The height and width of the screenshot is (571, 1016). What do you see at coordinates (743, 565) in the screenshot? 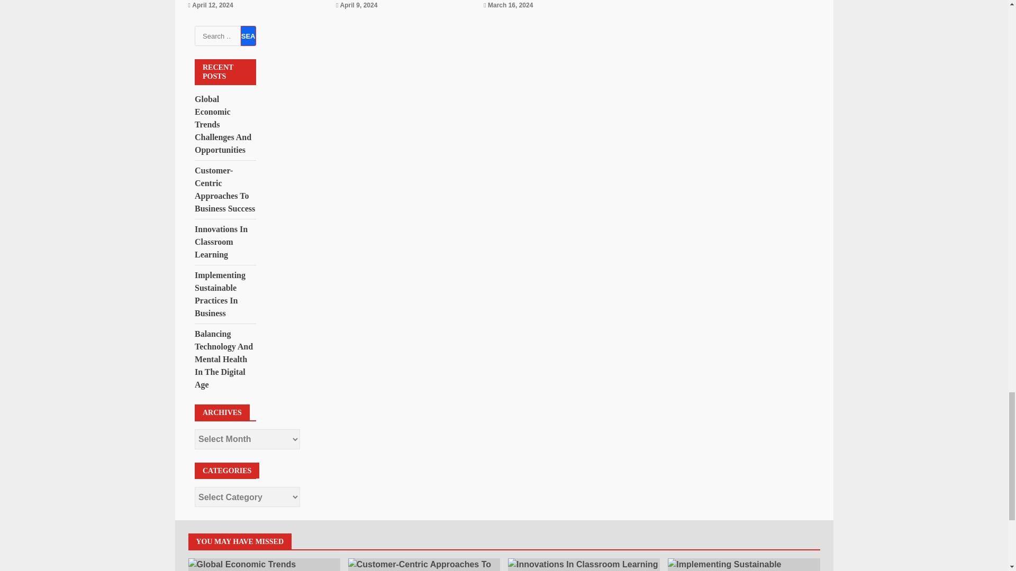
I see `Implementing Sustainable Practices In Business` at bounding box center [743, 565].